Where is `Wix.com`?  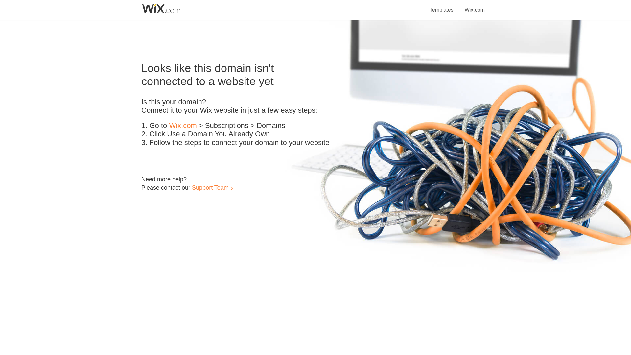
Wix.com is located at coordinates (183, 126).